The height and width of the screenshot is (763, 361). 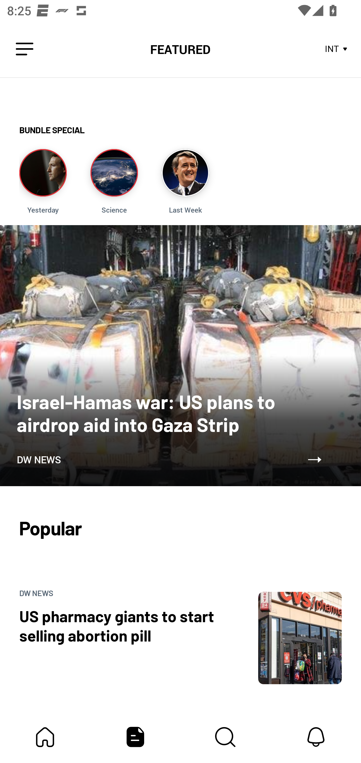 What do you see at coordinates (185, 181) in the screenshot?
I see `Story Image Last Week` at bounding box center [185, 181].